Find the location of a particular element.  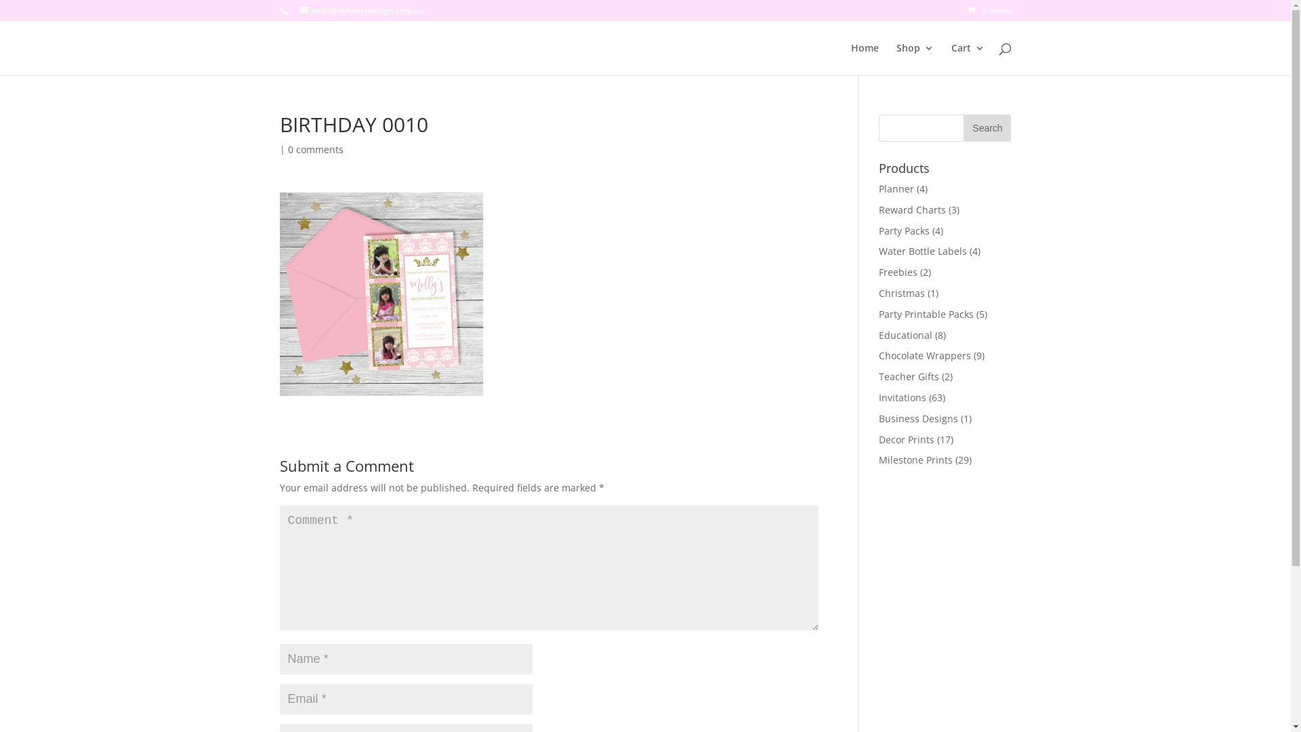

Party Printable Packs is located at coordinates (926, 314).